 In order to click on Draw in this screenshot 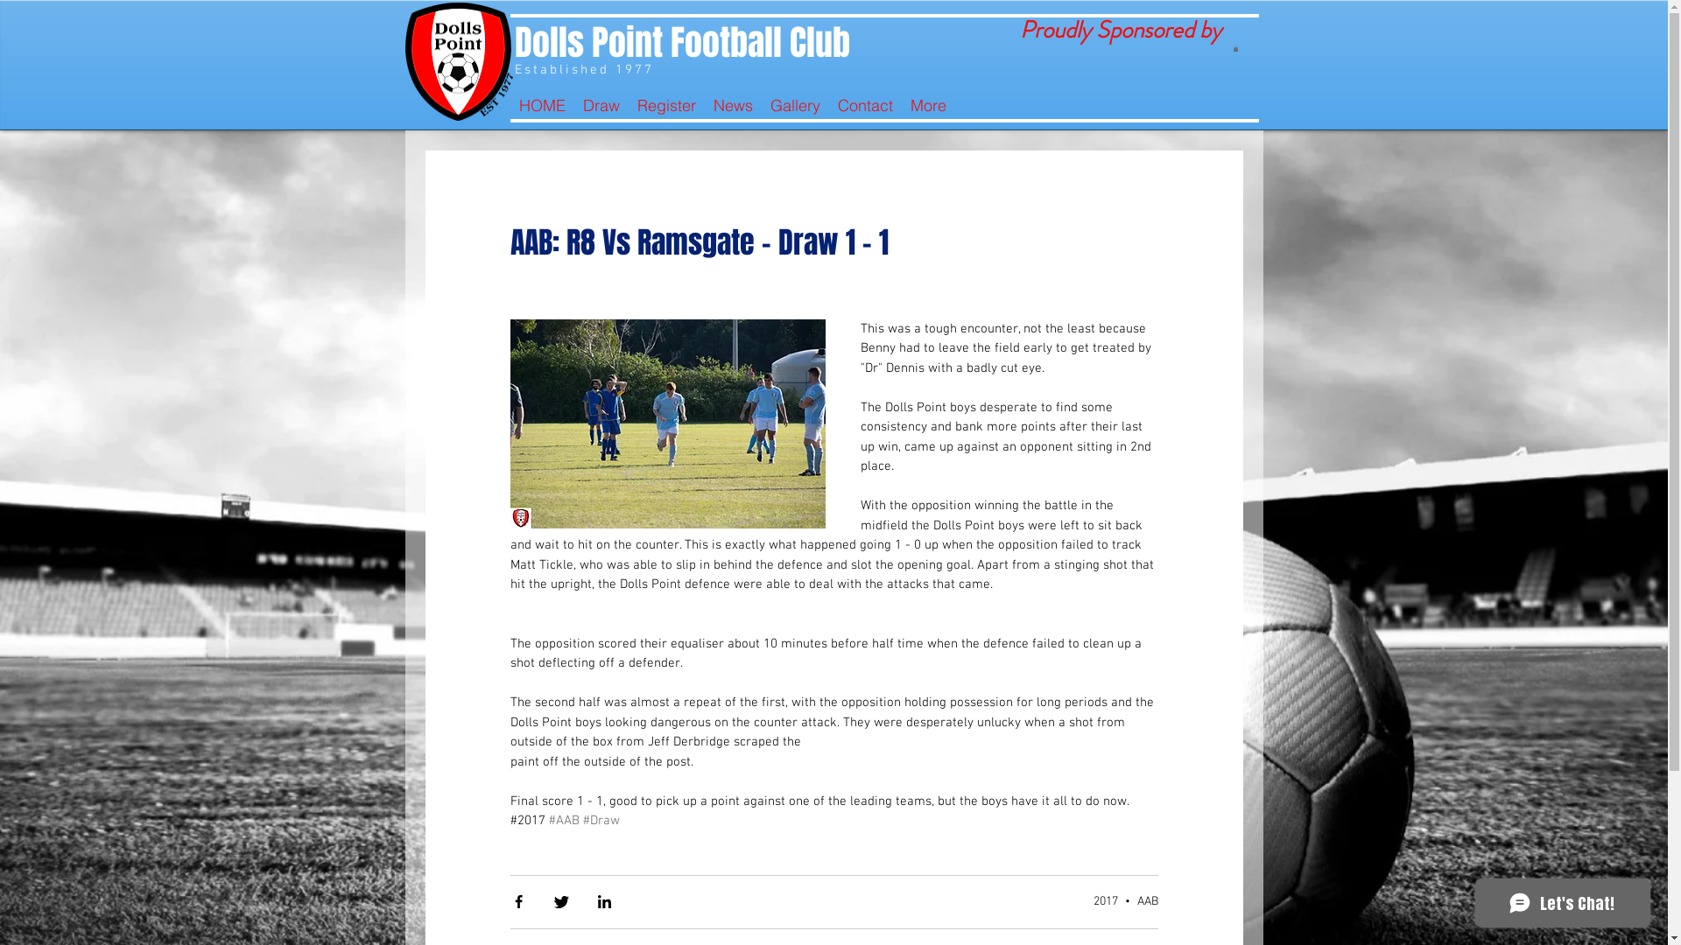, I will do `click(601, 106)`.